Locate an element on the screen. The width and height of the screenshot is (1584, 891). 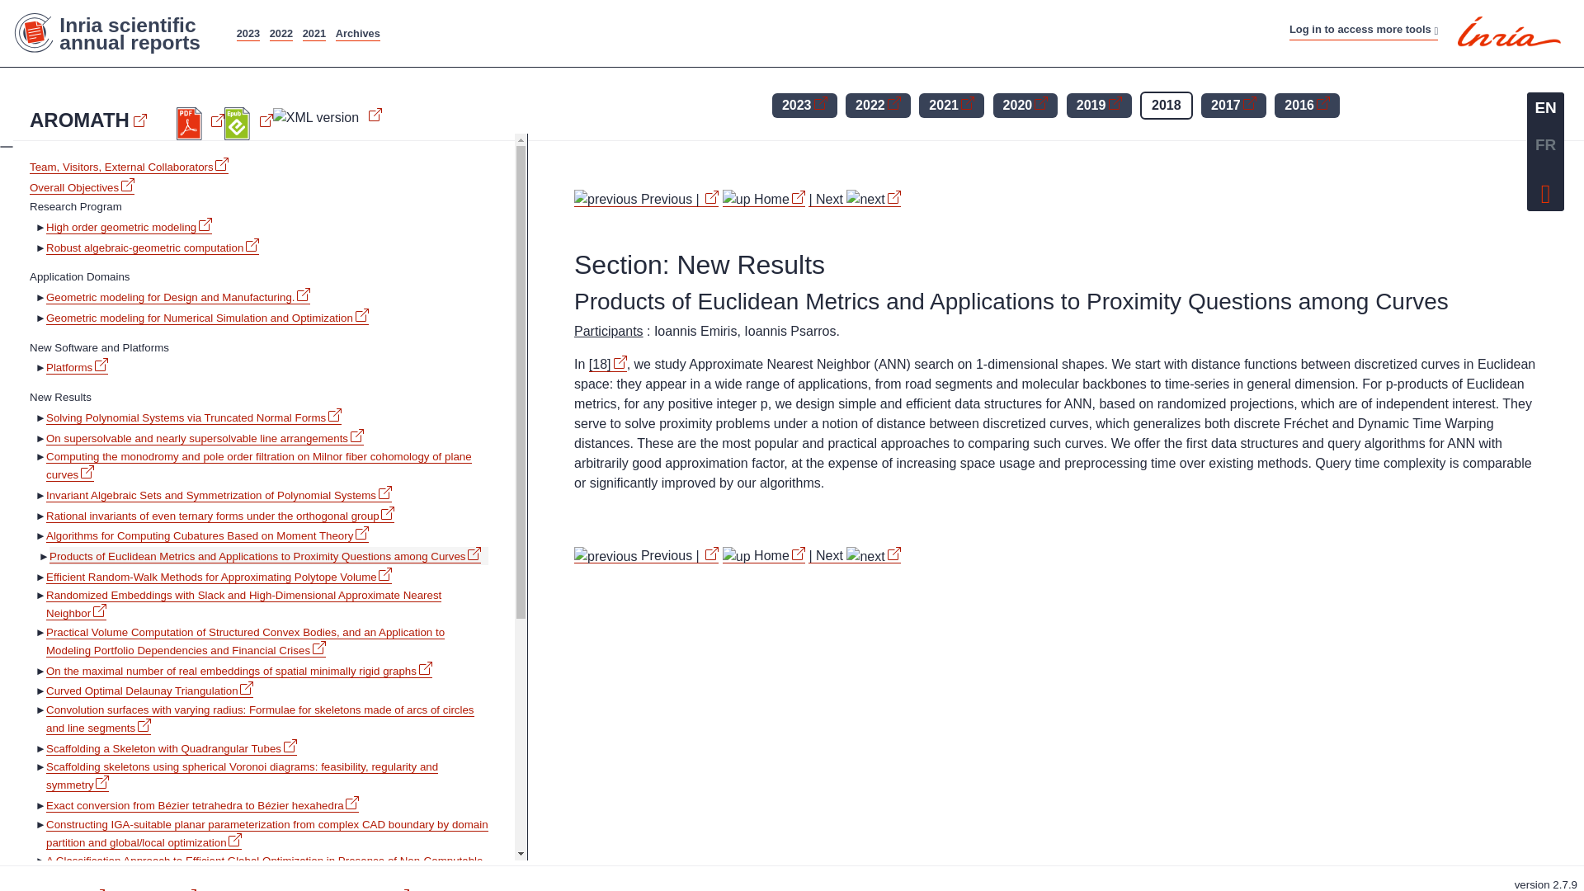
2021 is located at coordinates (313, 33).